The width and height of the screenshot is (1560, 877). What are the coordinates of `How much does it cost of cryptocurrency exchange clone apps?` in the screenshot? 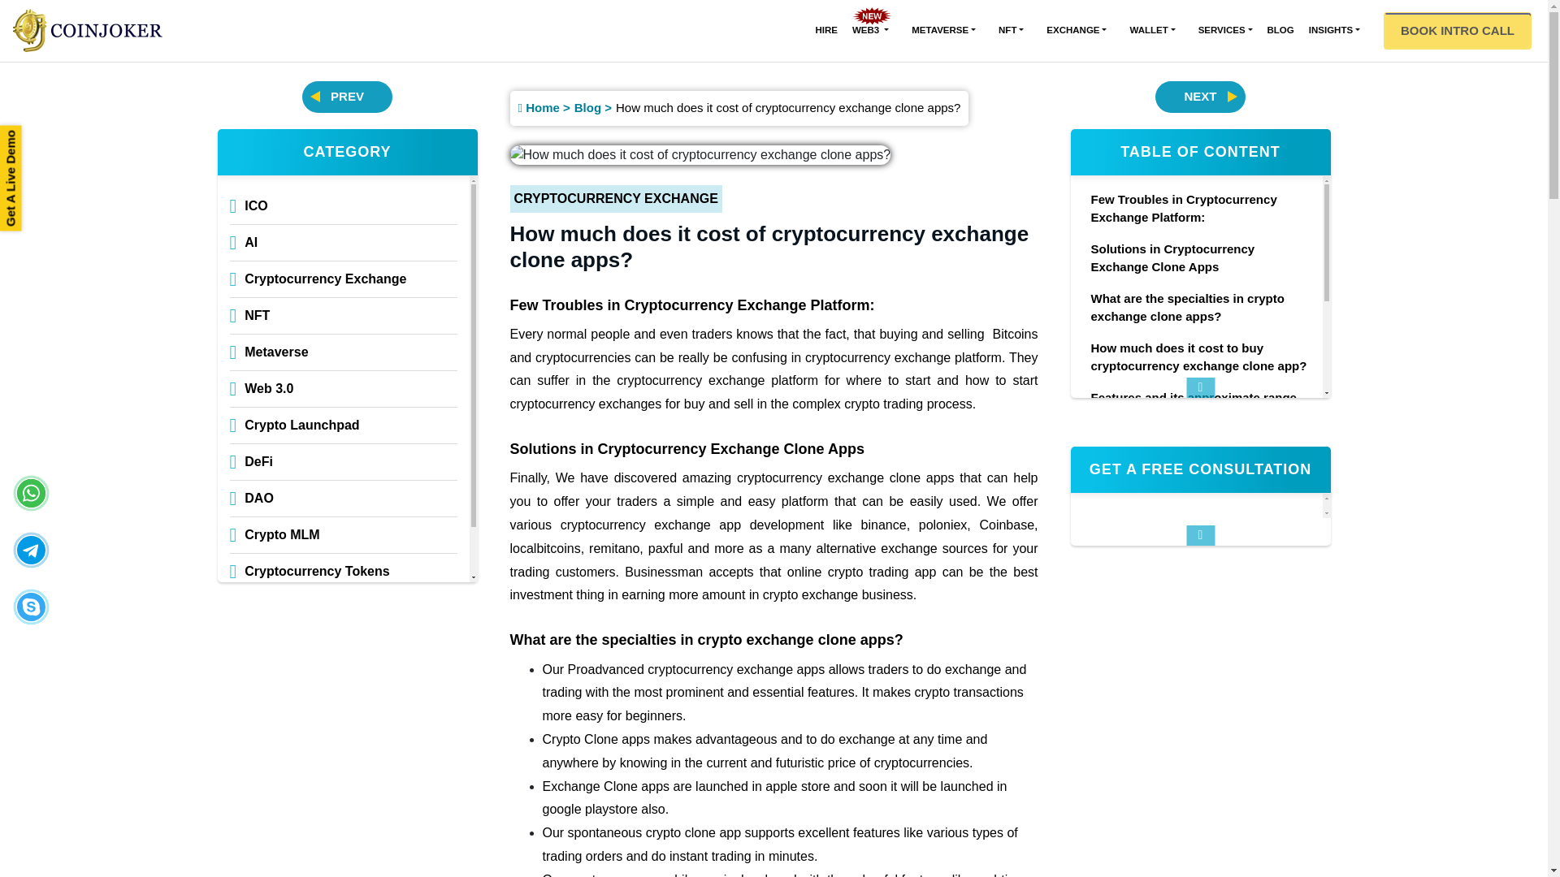 It's located at (700, 154).